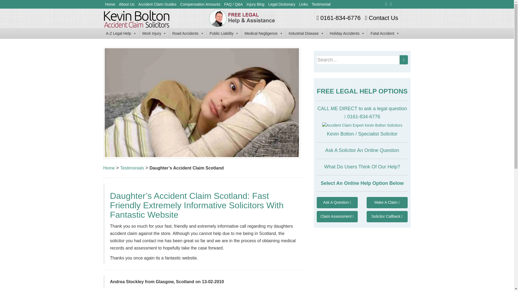 The image size is (518, 291). I want to click on Home, so click(109, 168).